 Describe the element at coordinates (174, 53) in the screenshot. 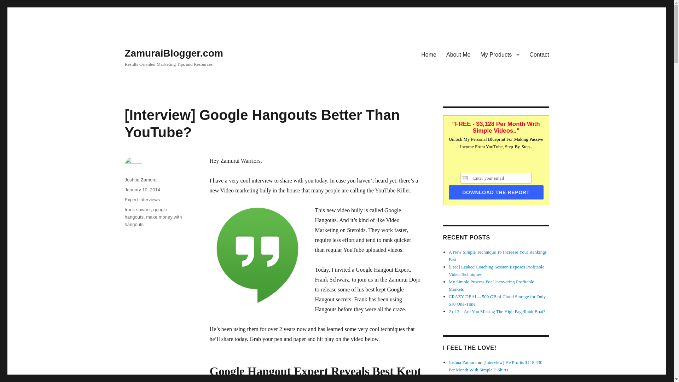

I see `ZamuraiBlogger.com` at that location.